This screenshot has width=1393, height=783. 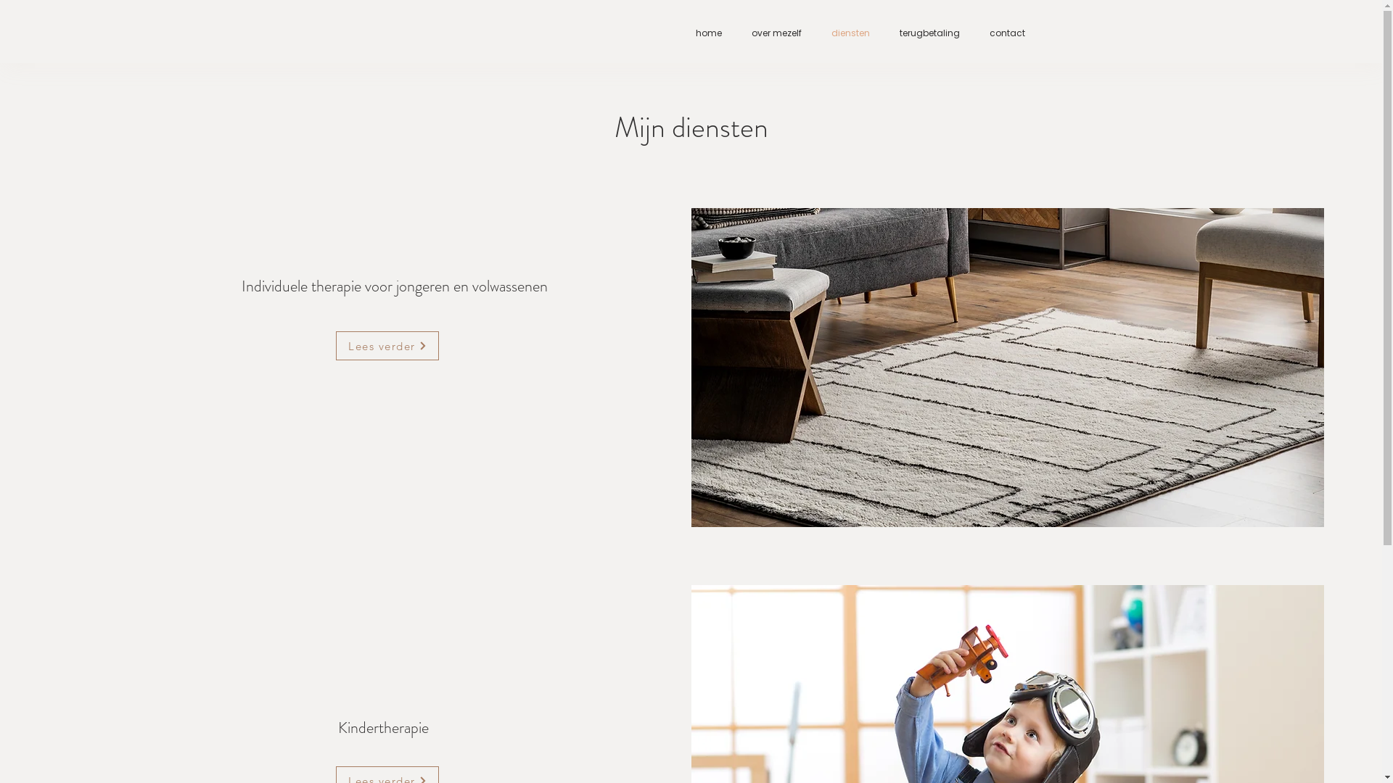 I want to click on home, so click(x=701, y=33).